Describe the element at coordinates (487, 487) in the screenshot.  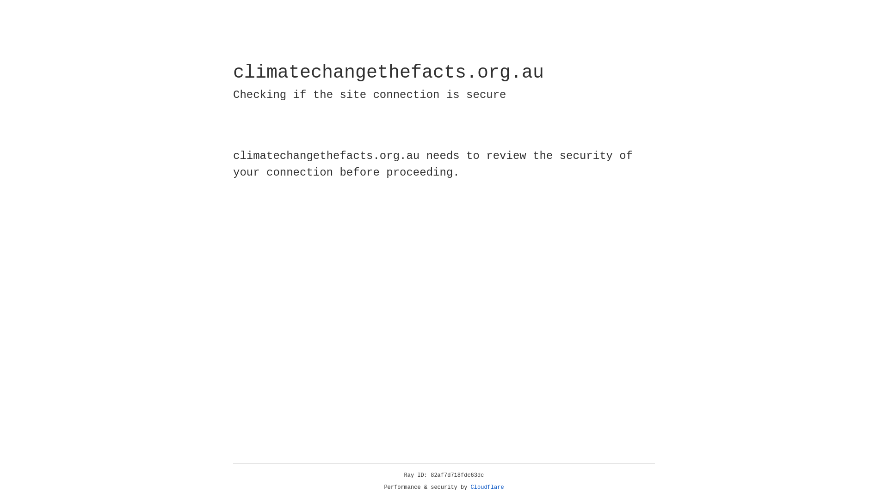
I see `Cloudflare` at that location.